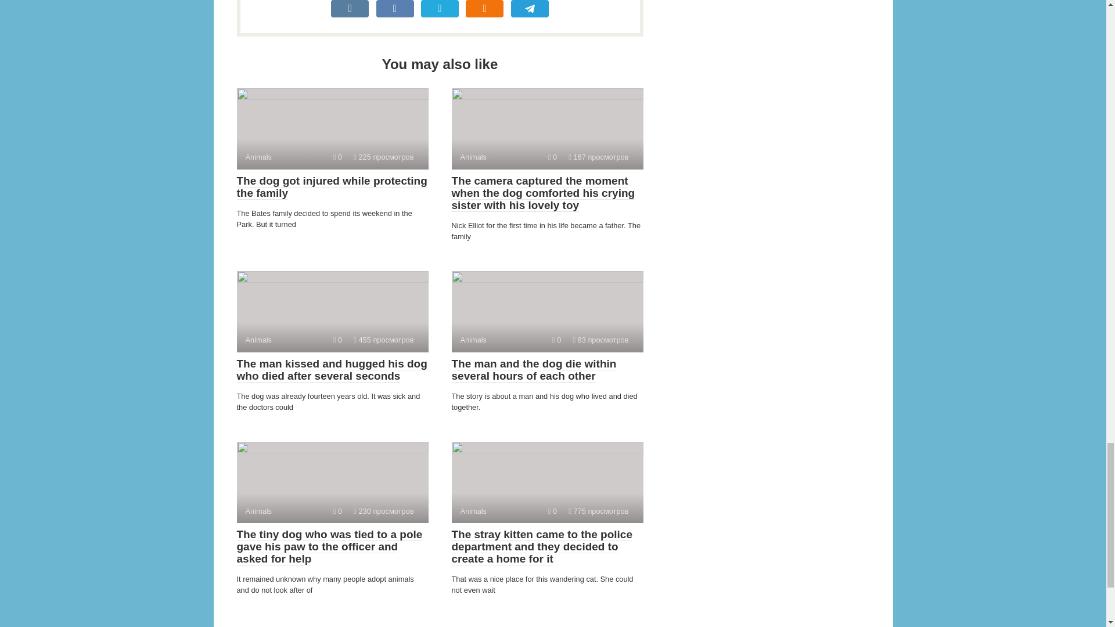  What do you see at coordinates (338, 511) in the screenshot?
I see `Comments` at bounding box center [338, 511].